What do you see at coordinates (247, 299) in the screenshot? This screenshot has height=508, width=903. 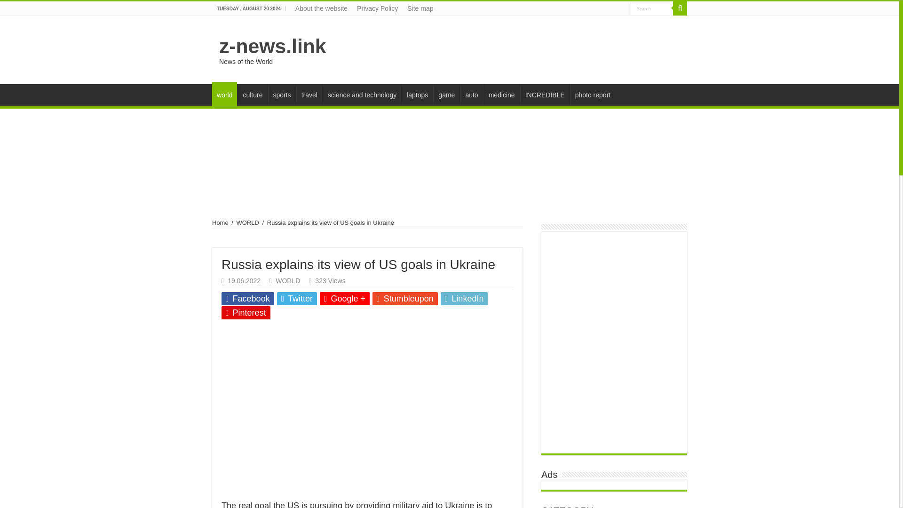 I see `Facebook` at bounding box center [247, 299].